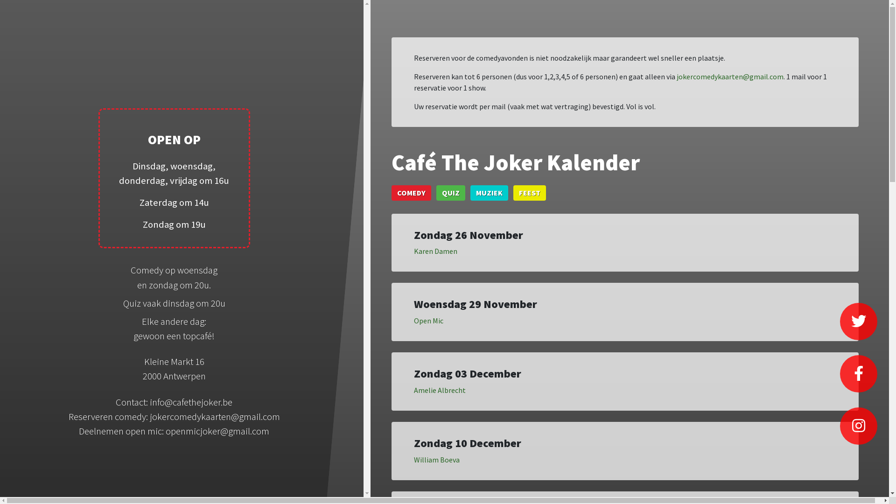 The height and width of the screenshot is (504, 896). What do you see at coordinates (440, 390) in the screenshot?
I see `Amelie Albrecht` at bounding box center [440, 390].